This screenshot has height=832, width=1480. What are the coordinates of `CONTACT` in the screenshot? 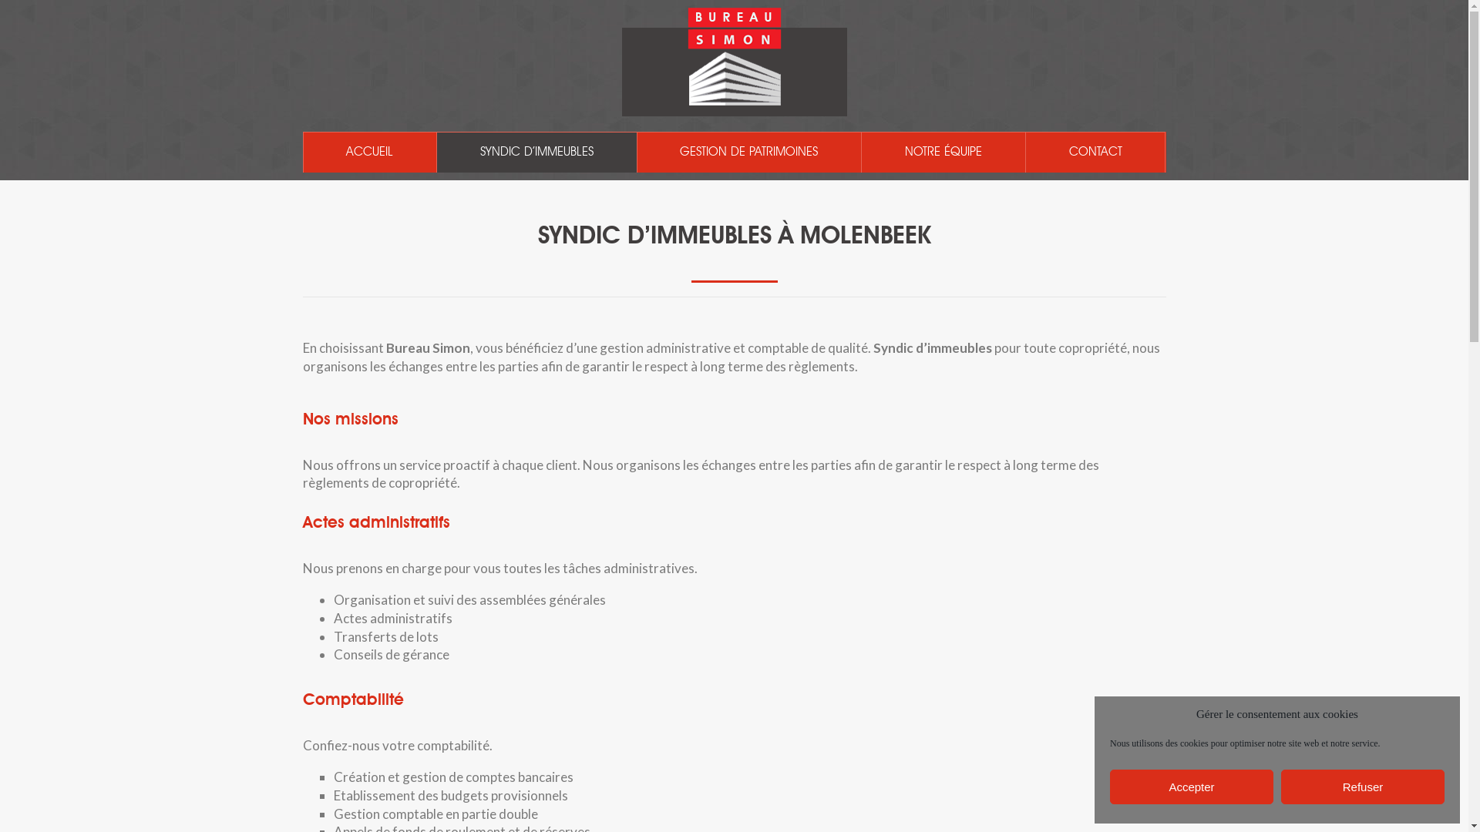 It's located at (1096, 153).